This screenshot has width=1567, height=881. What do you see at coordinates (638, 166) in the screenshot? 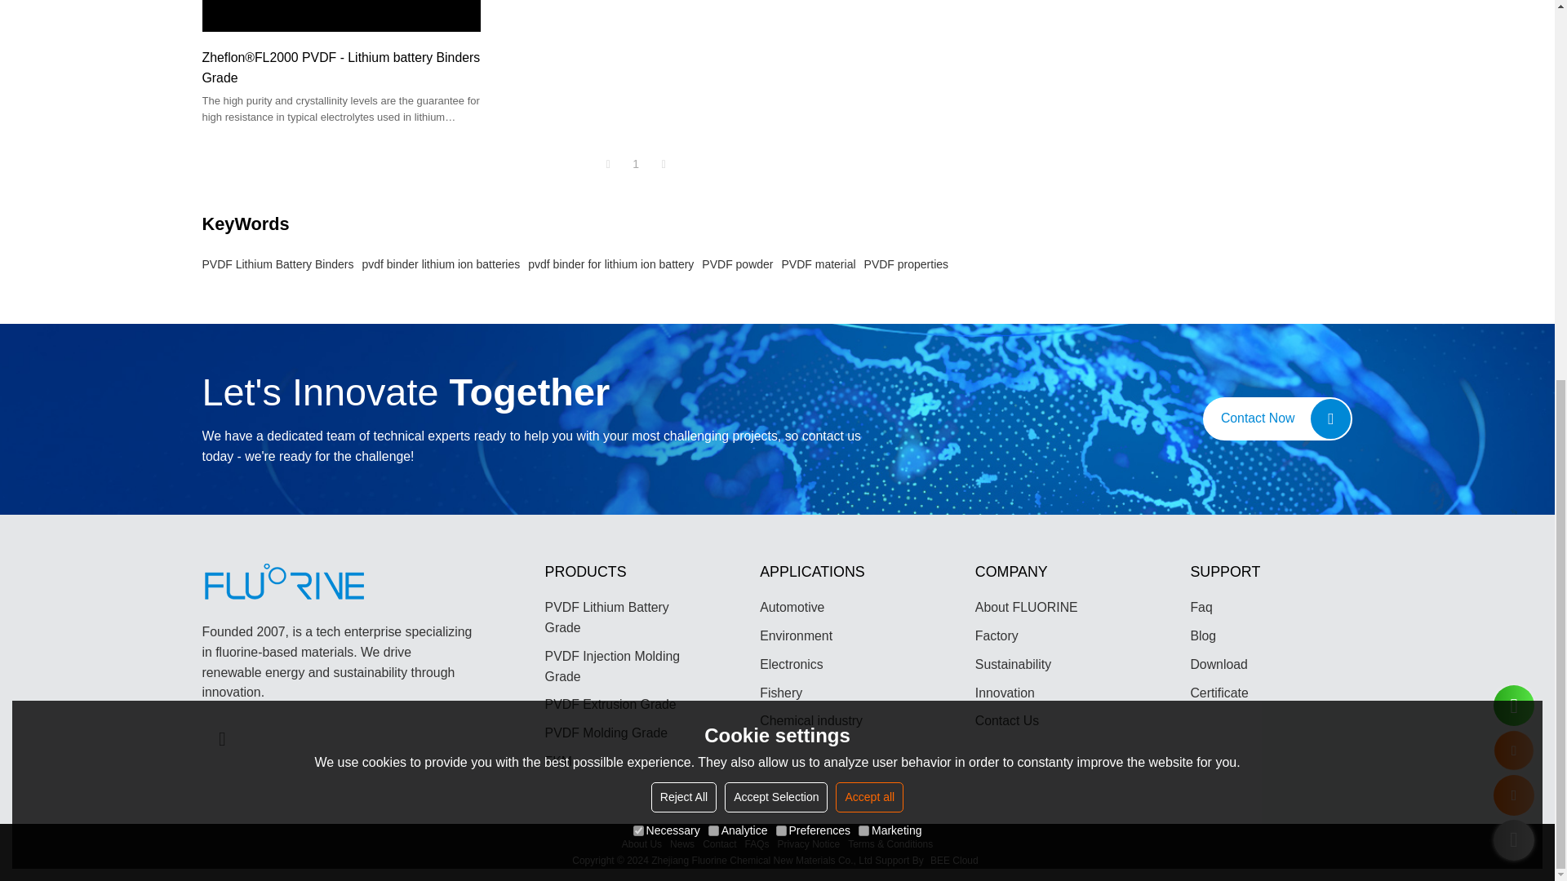
I see `on` at bounding box center [638, 166].